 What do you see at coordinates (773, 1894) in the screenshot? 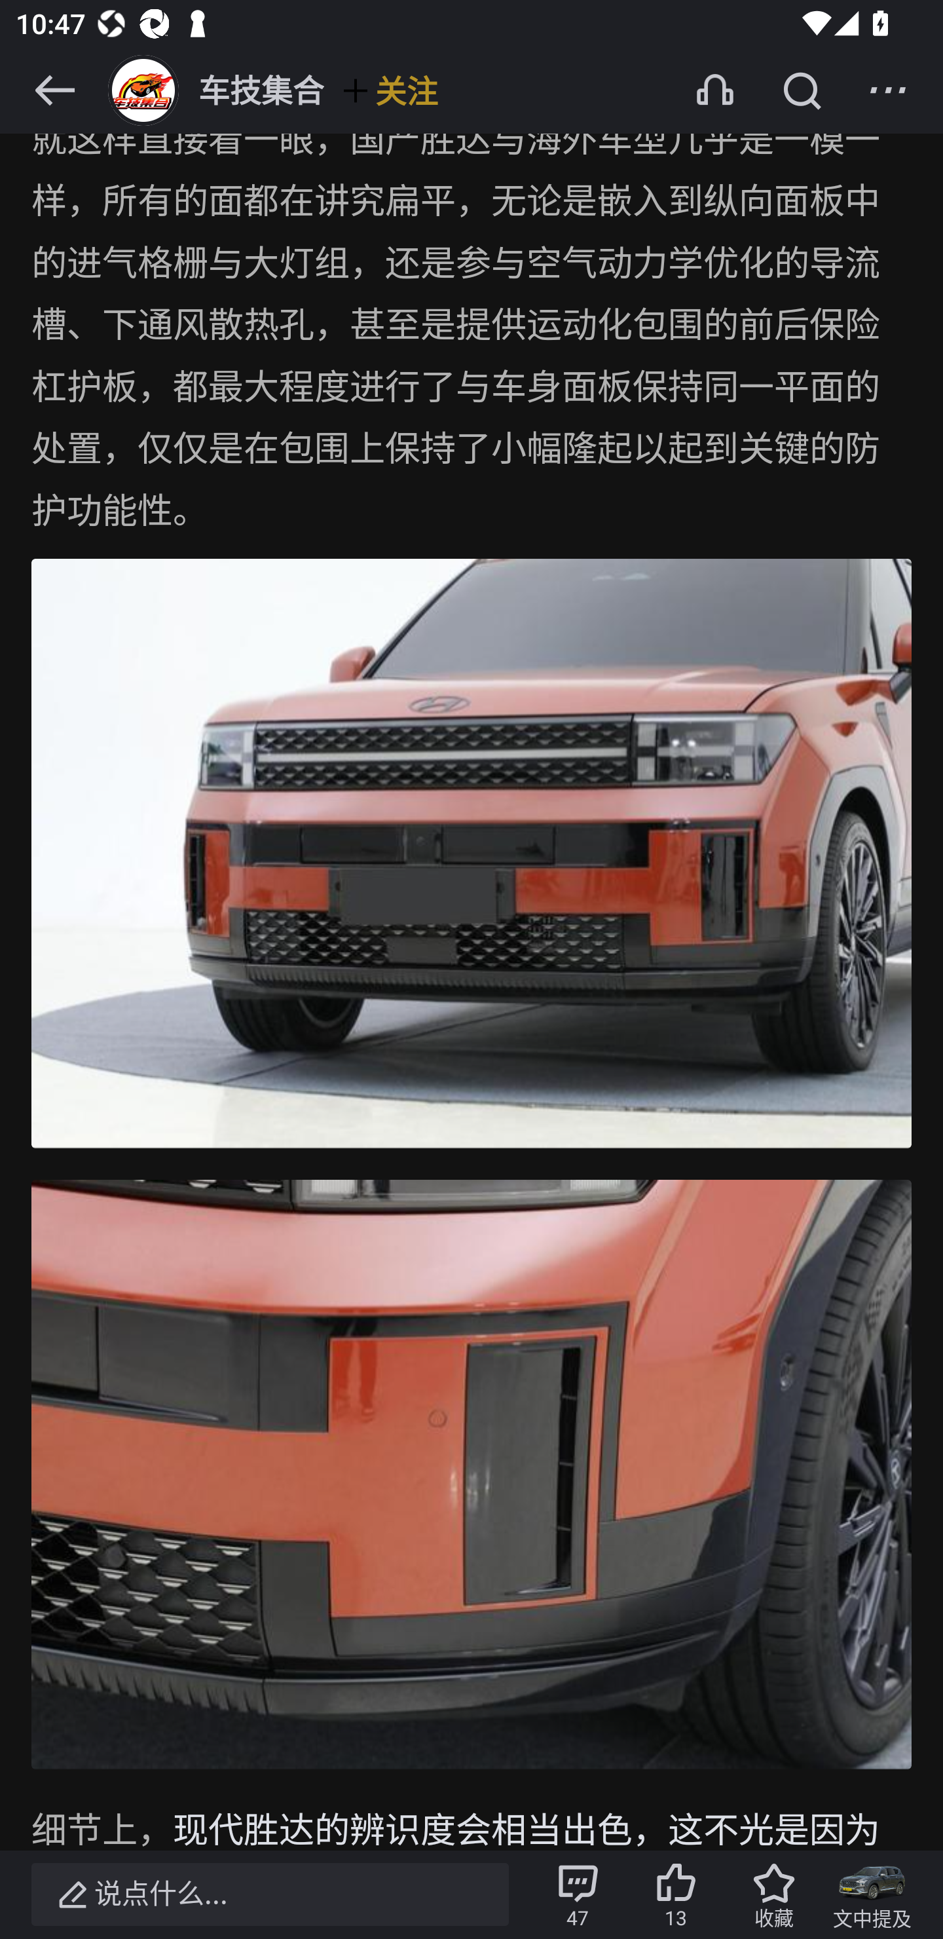
I see `收藏` at bounding box center [773, 1894].